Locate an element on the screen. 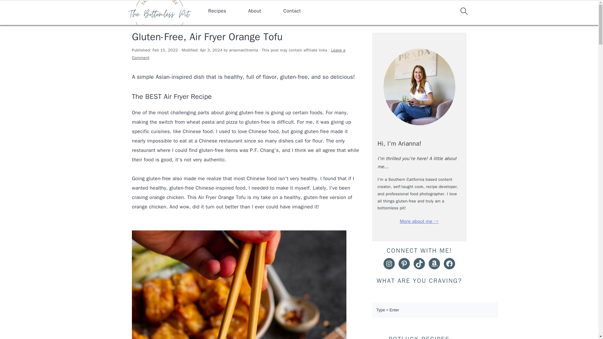 The height and width of the screenshot is (339, 603). search icon is located at coordinates (464, 11).